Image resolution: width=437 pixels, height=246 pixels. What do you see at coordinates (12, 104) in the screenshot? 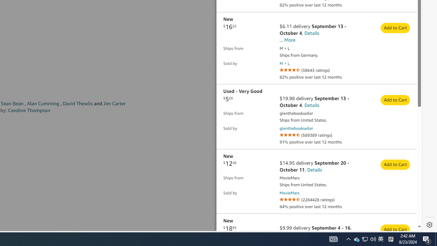
I see `Sean Bean` at bounding box center [12, 104].